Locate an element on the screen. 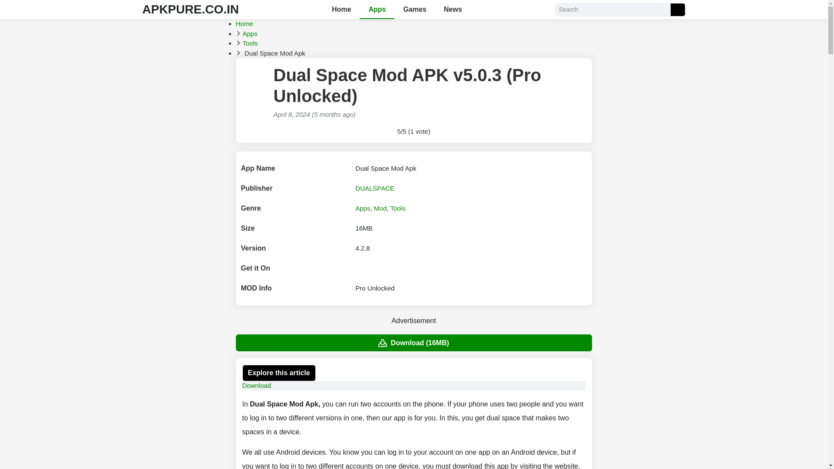  Explore this article is located at coordinates (279, 373).